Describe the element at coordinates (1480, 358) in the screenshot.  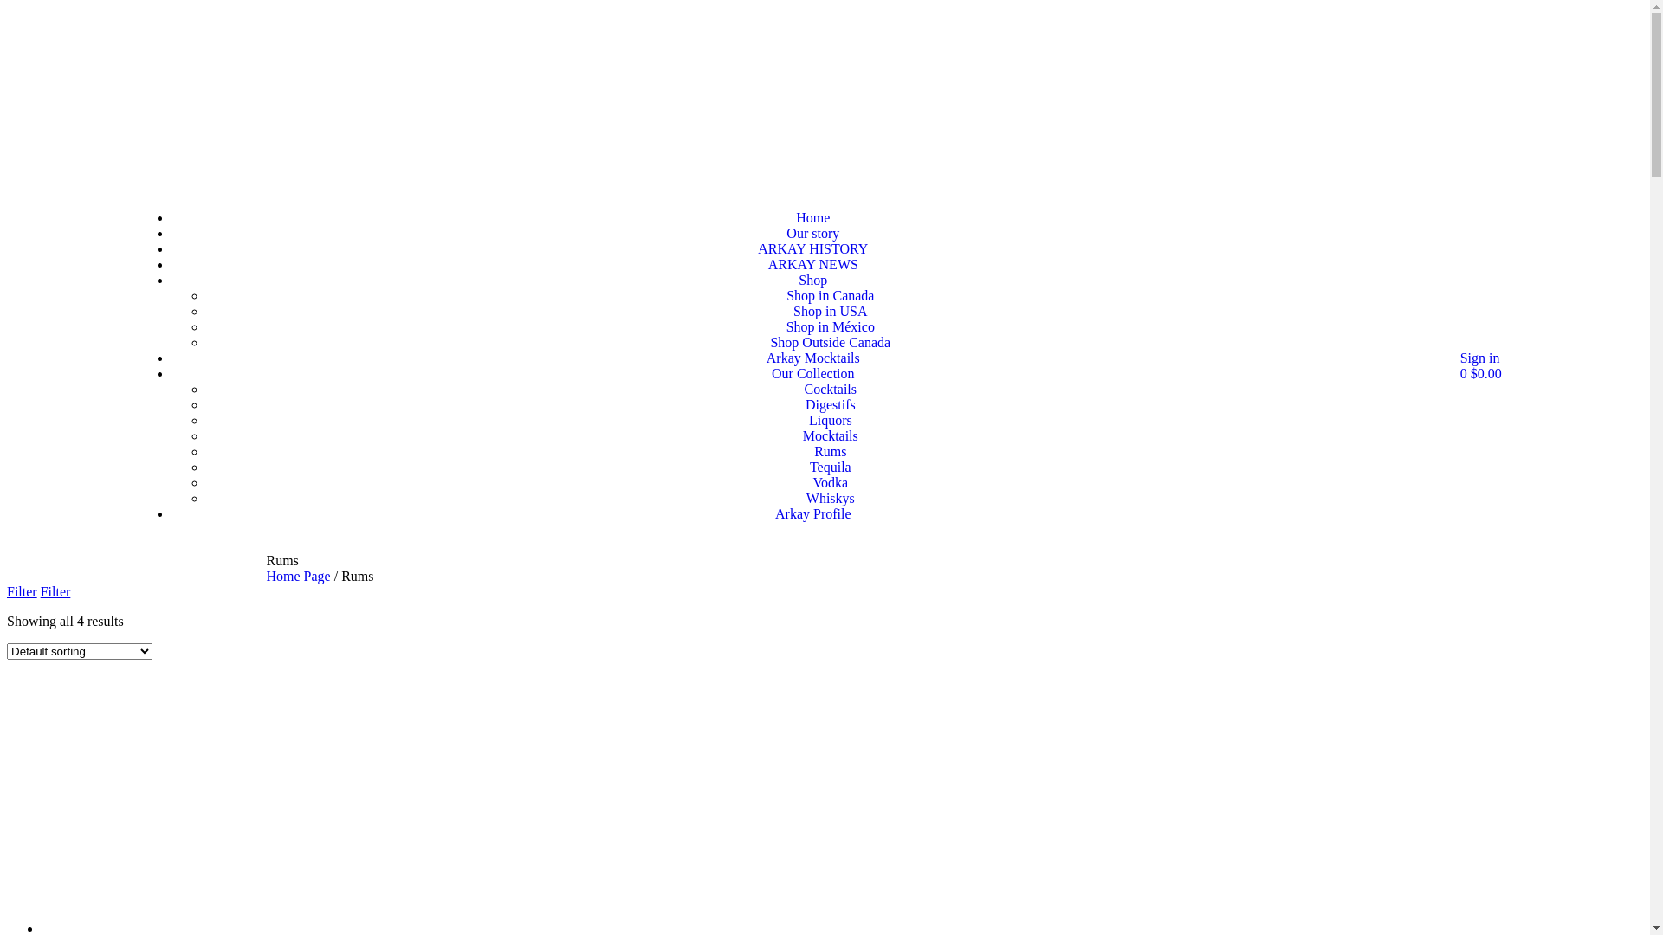
I see `Sign in` at that location.